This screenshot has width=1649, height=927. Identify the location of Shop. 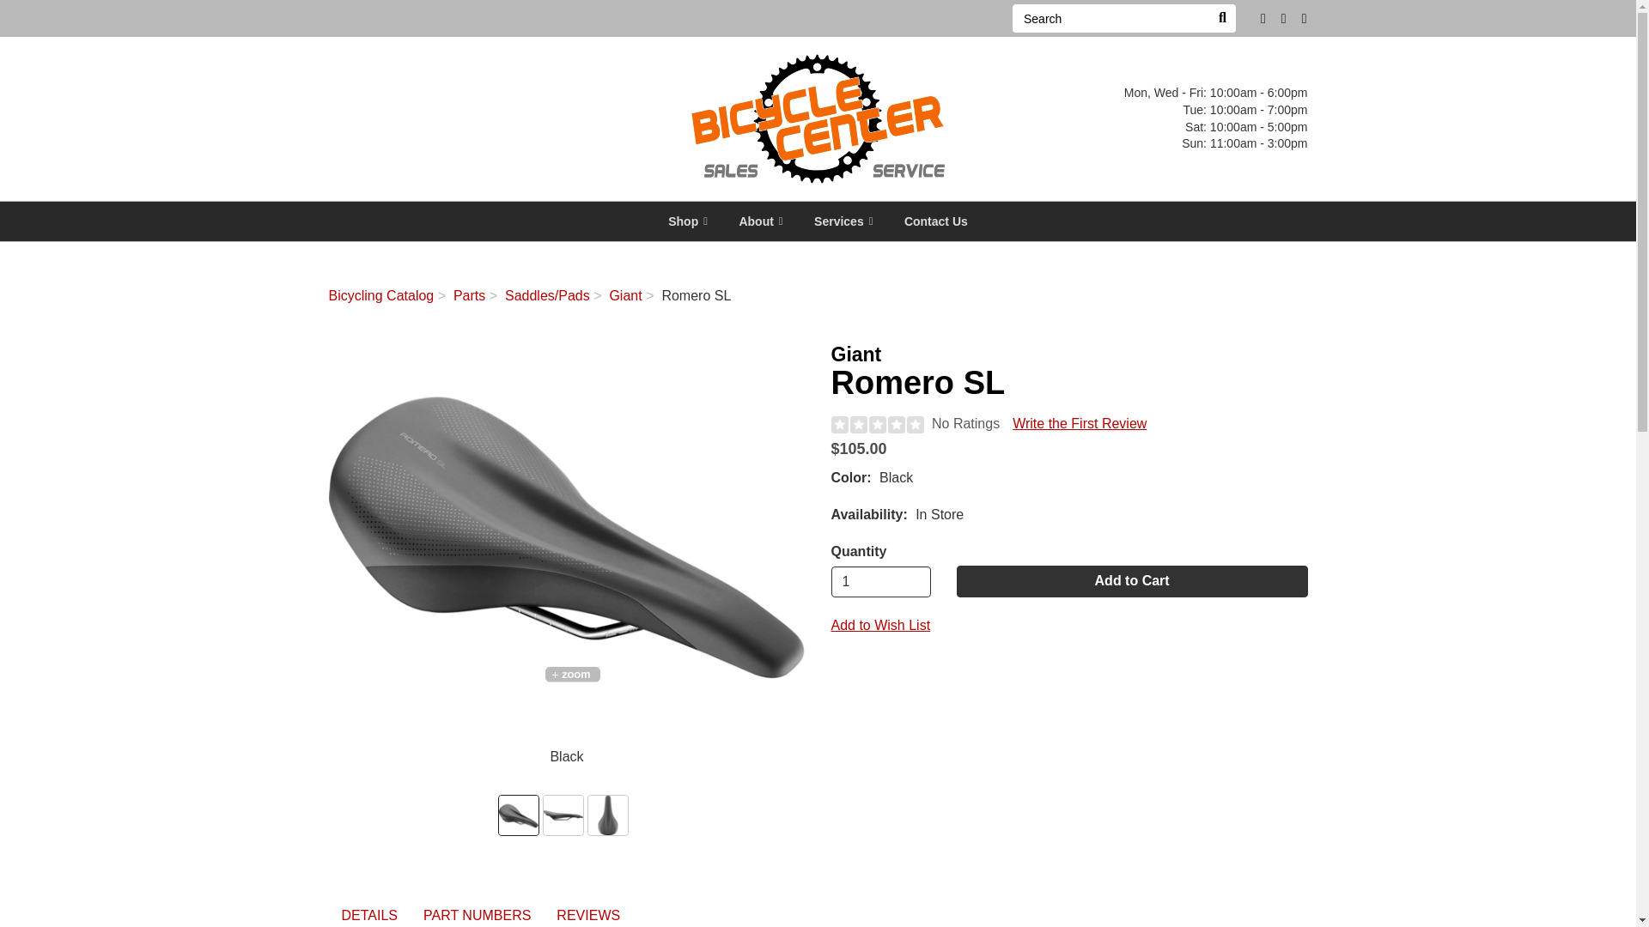
(687, 221).